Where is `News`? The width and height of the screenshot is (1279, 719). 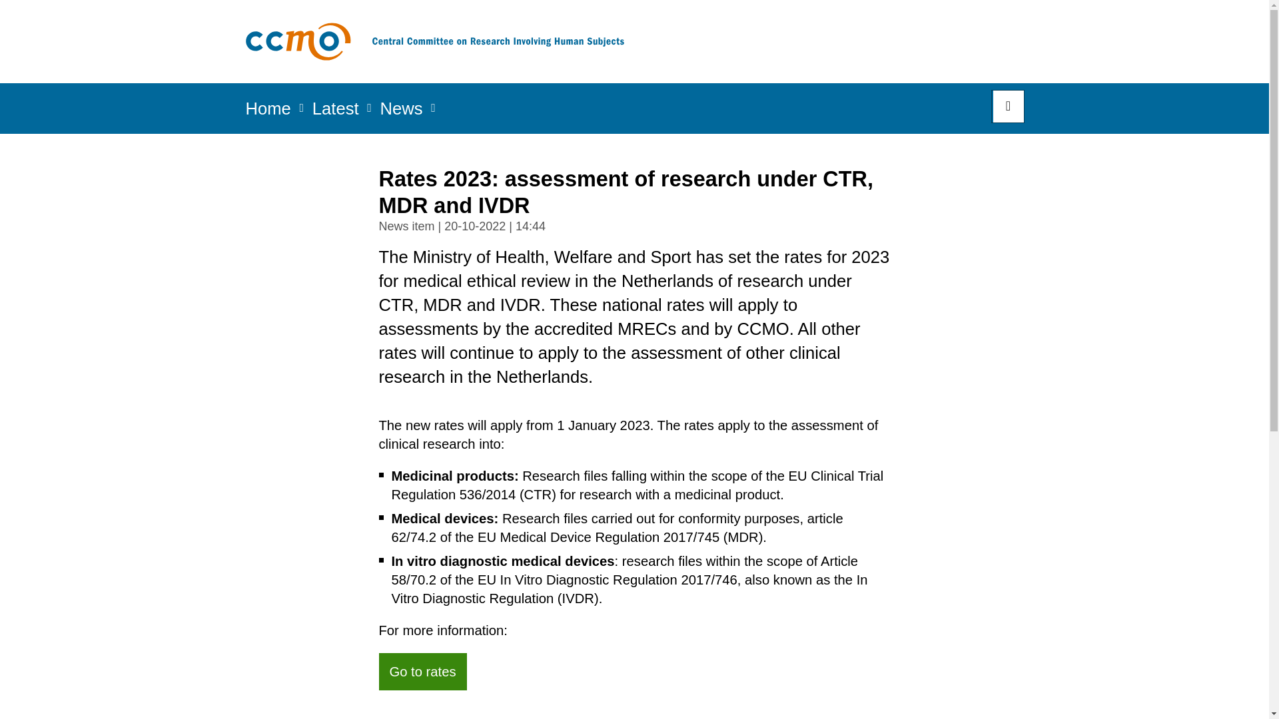
News is located at coordinates (401, 113).